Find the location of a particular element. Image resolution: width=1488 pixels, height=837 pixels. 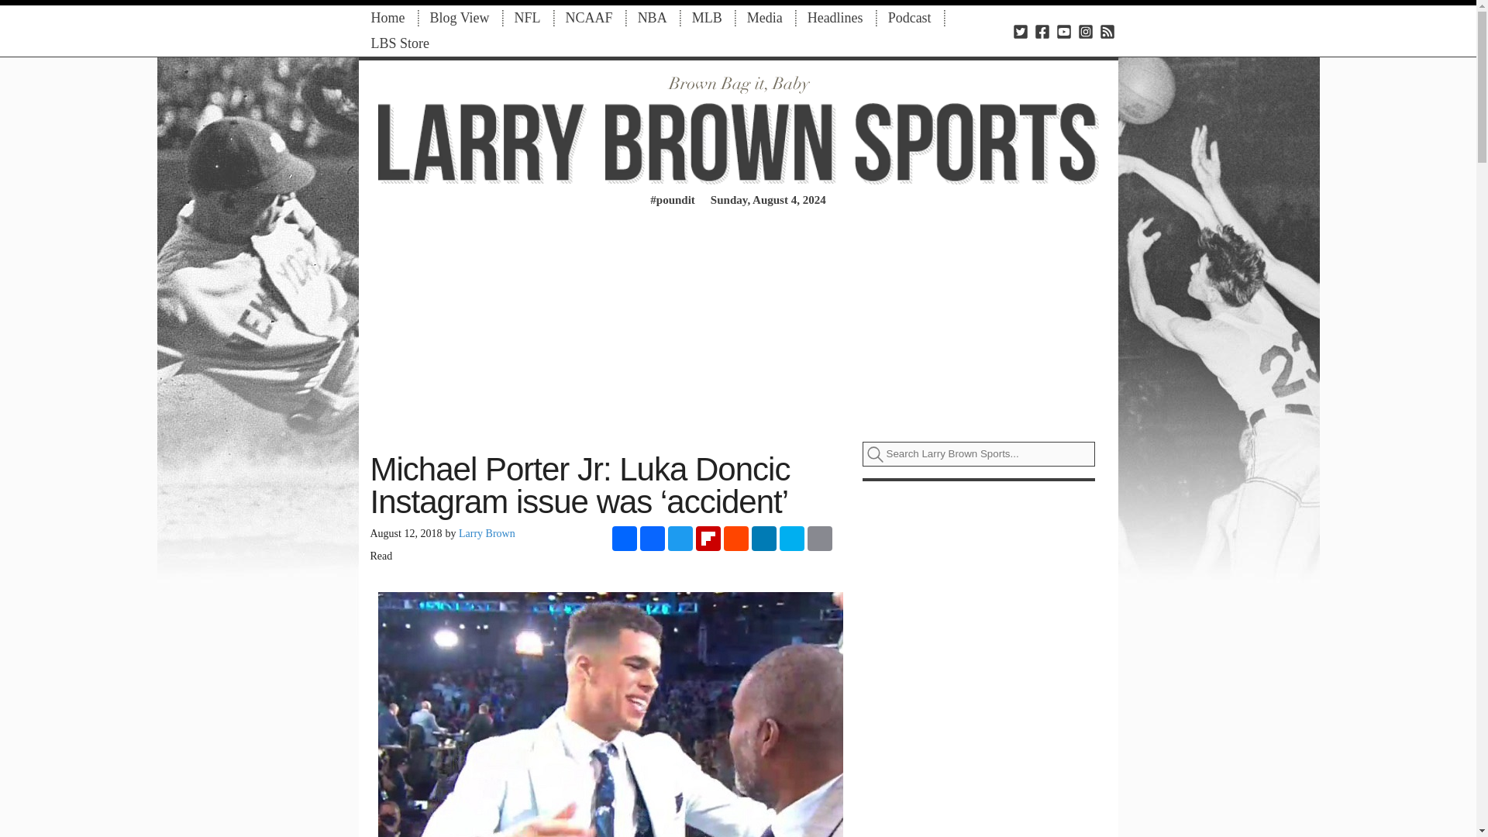

Media is located at coordinates (764, 17).